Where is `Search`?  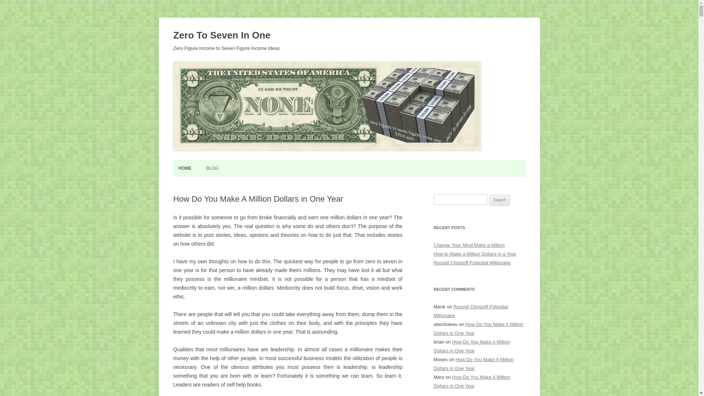
Search is located at coordinates (500, 200).